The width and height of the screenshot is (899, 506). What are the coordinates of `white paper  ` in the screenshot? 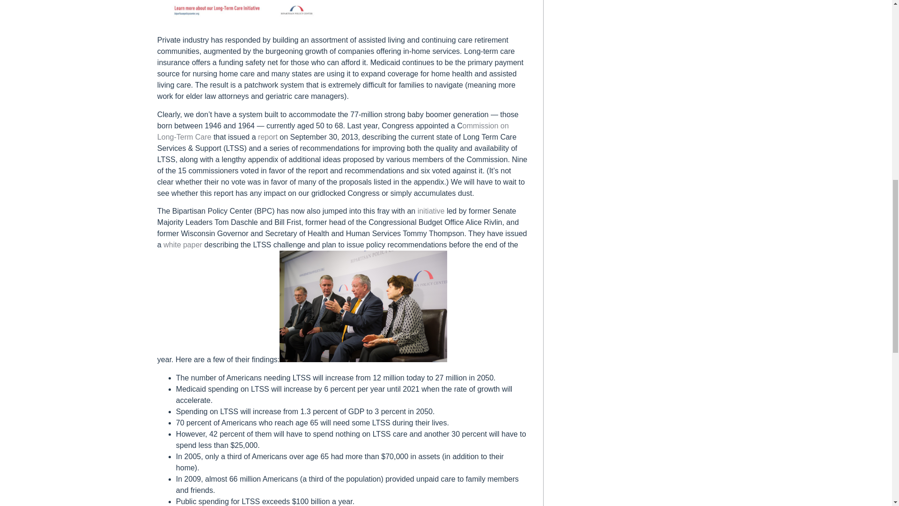 It's located at (184, 245).